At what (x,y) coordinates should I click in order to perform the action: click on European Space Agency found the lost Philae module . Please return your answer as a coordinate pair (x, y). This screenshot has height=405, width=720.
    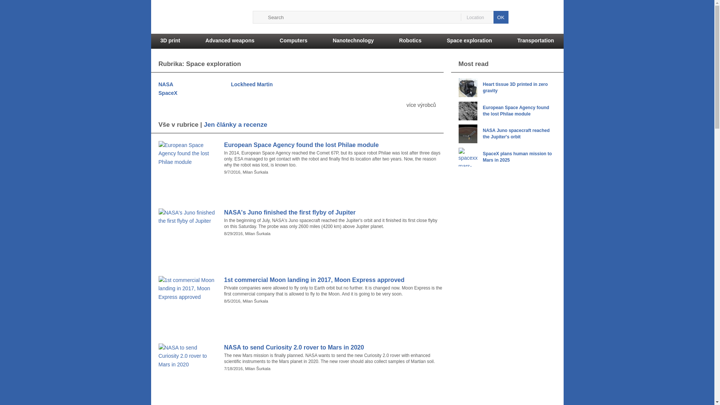
    Looking at the image, I should click on (334, 145).